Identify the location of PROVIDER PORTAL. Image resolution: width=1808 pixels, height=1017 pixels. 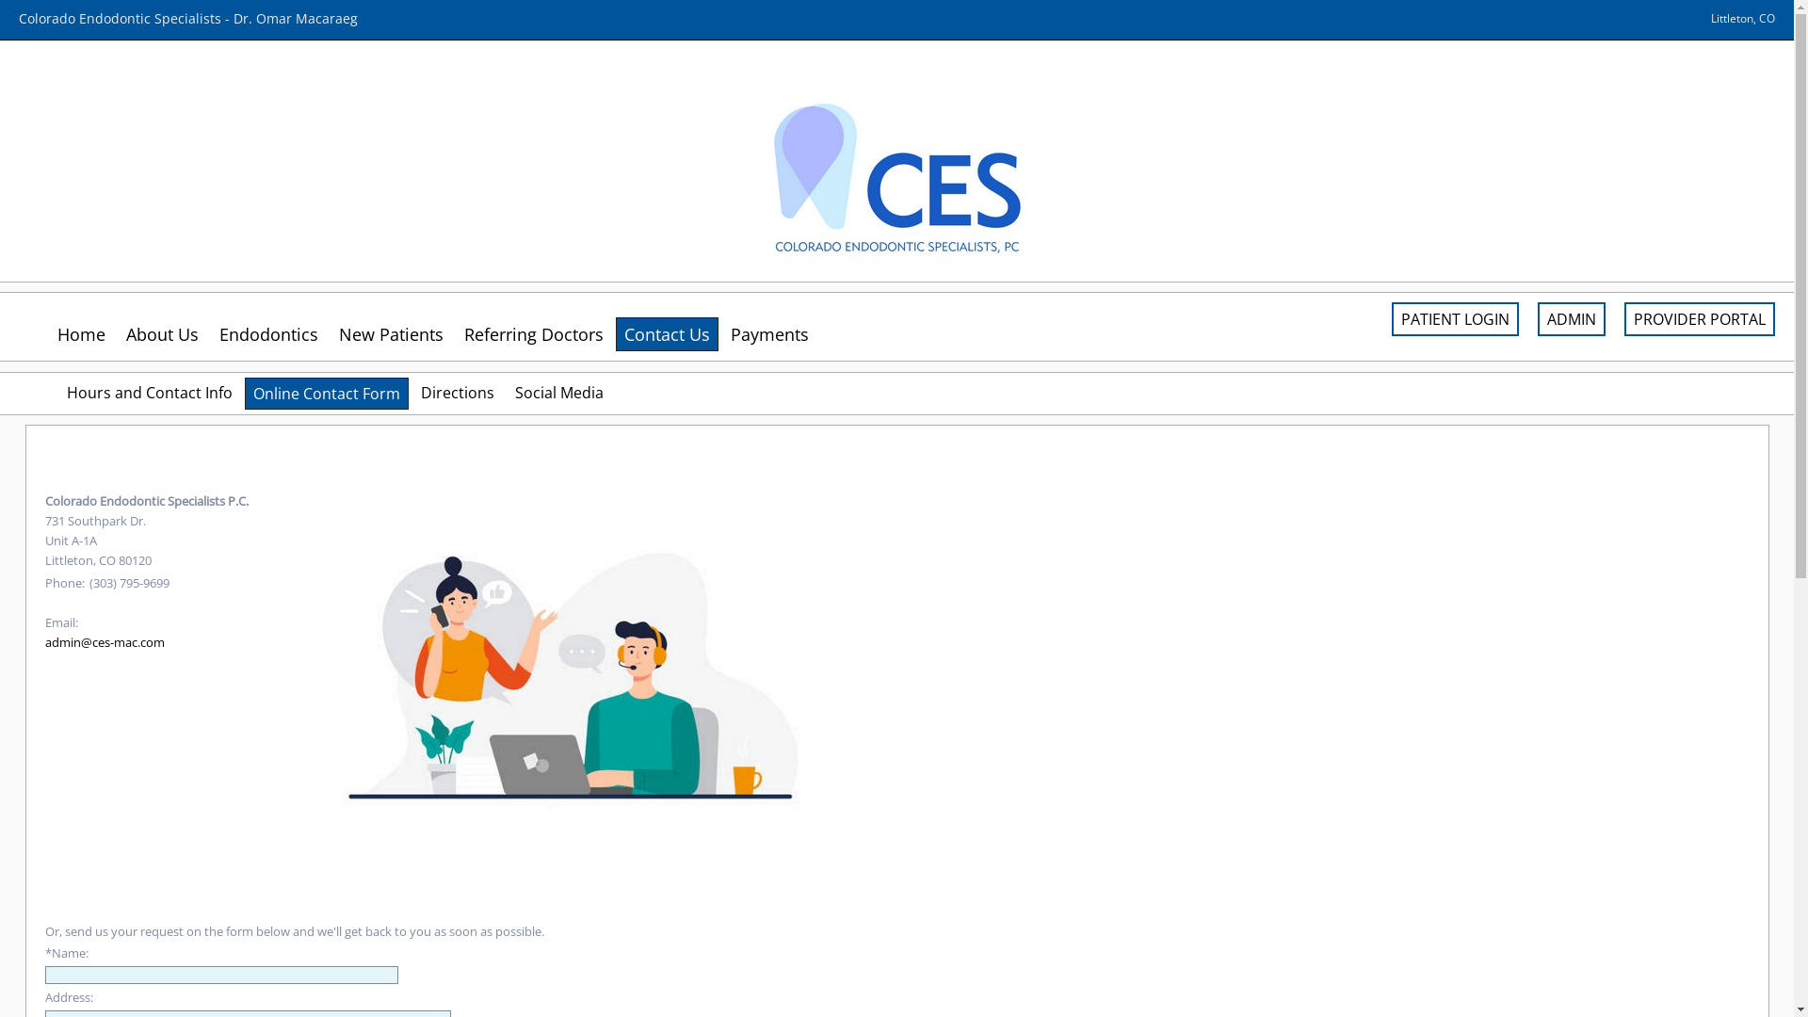
(1700, 319).